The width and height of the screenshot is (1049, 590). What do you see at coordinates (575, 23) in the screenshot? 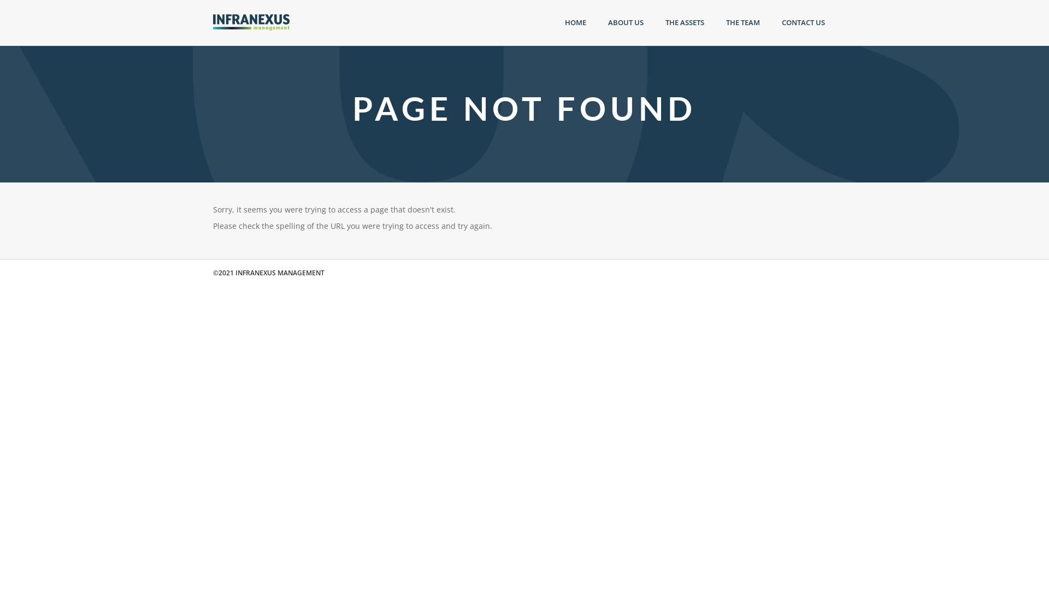
I see `HOME` at bounding box center [575, 23].